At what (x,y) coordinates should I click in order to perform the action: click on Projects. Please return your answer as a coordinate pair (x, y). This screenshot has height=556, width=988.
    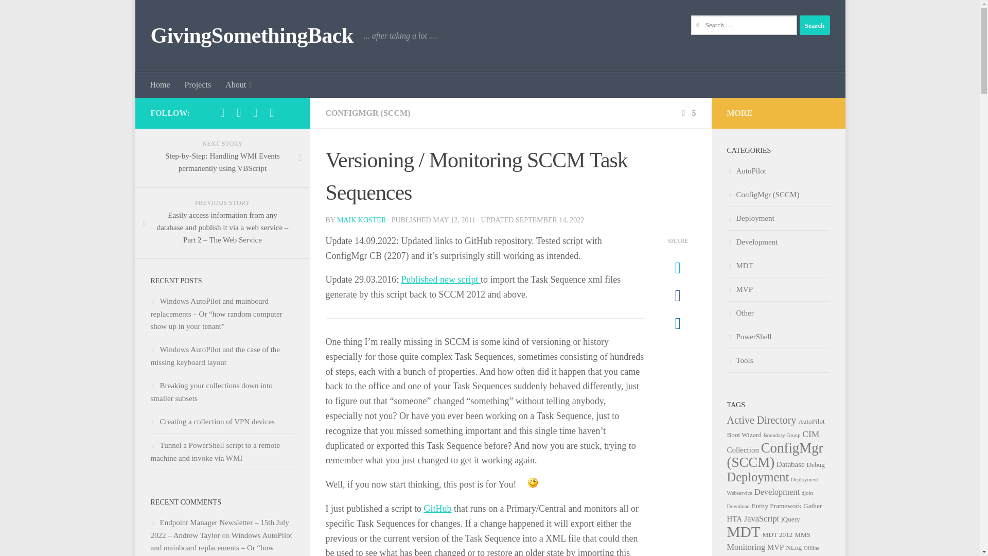
    Looking at the image, I should click on (198, 85).